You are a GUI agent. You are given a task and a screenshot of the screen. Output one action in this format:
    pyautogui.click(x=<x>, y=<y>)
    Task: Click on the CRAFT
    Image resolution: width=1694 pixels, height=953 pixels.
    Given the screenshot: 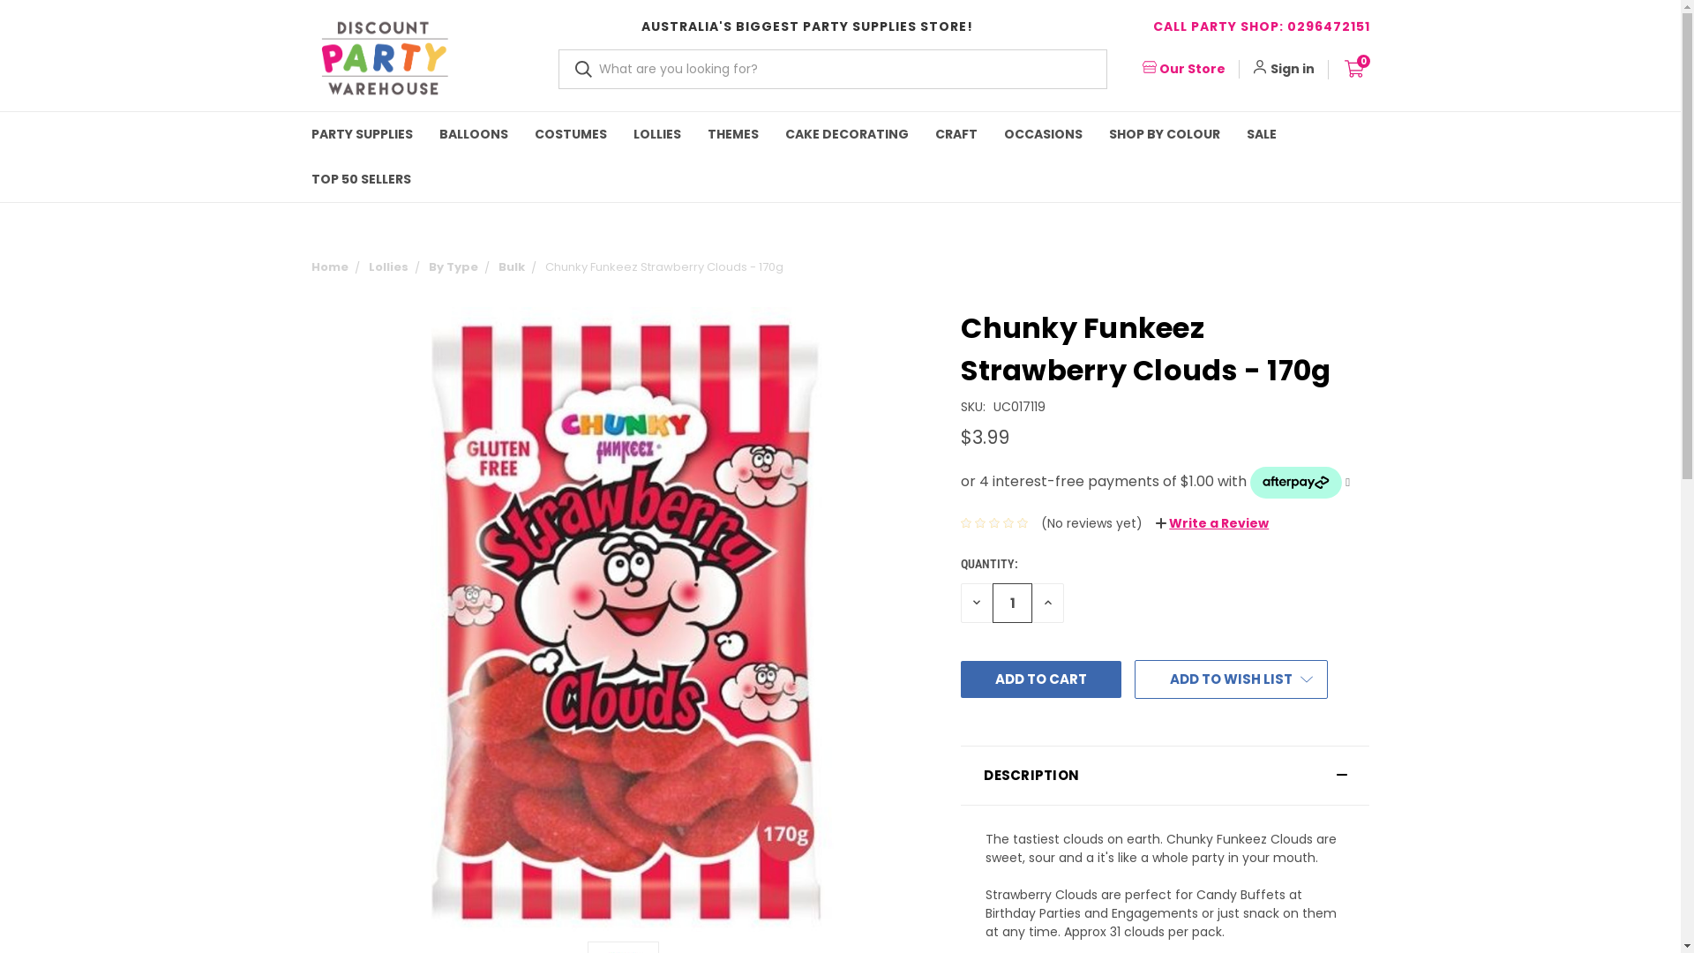 What is the action you would take?
    pyautogui.click(x=956, y=134)
    